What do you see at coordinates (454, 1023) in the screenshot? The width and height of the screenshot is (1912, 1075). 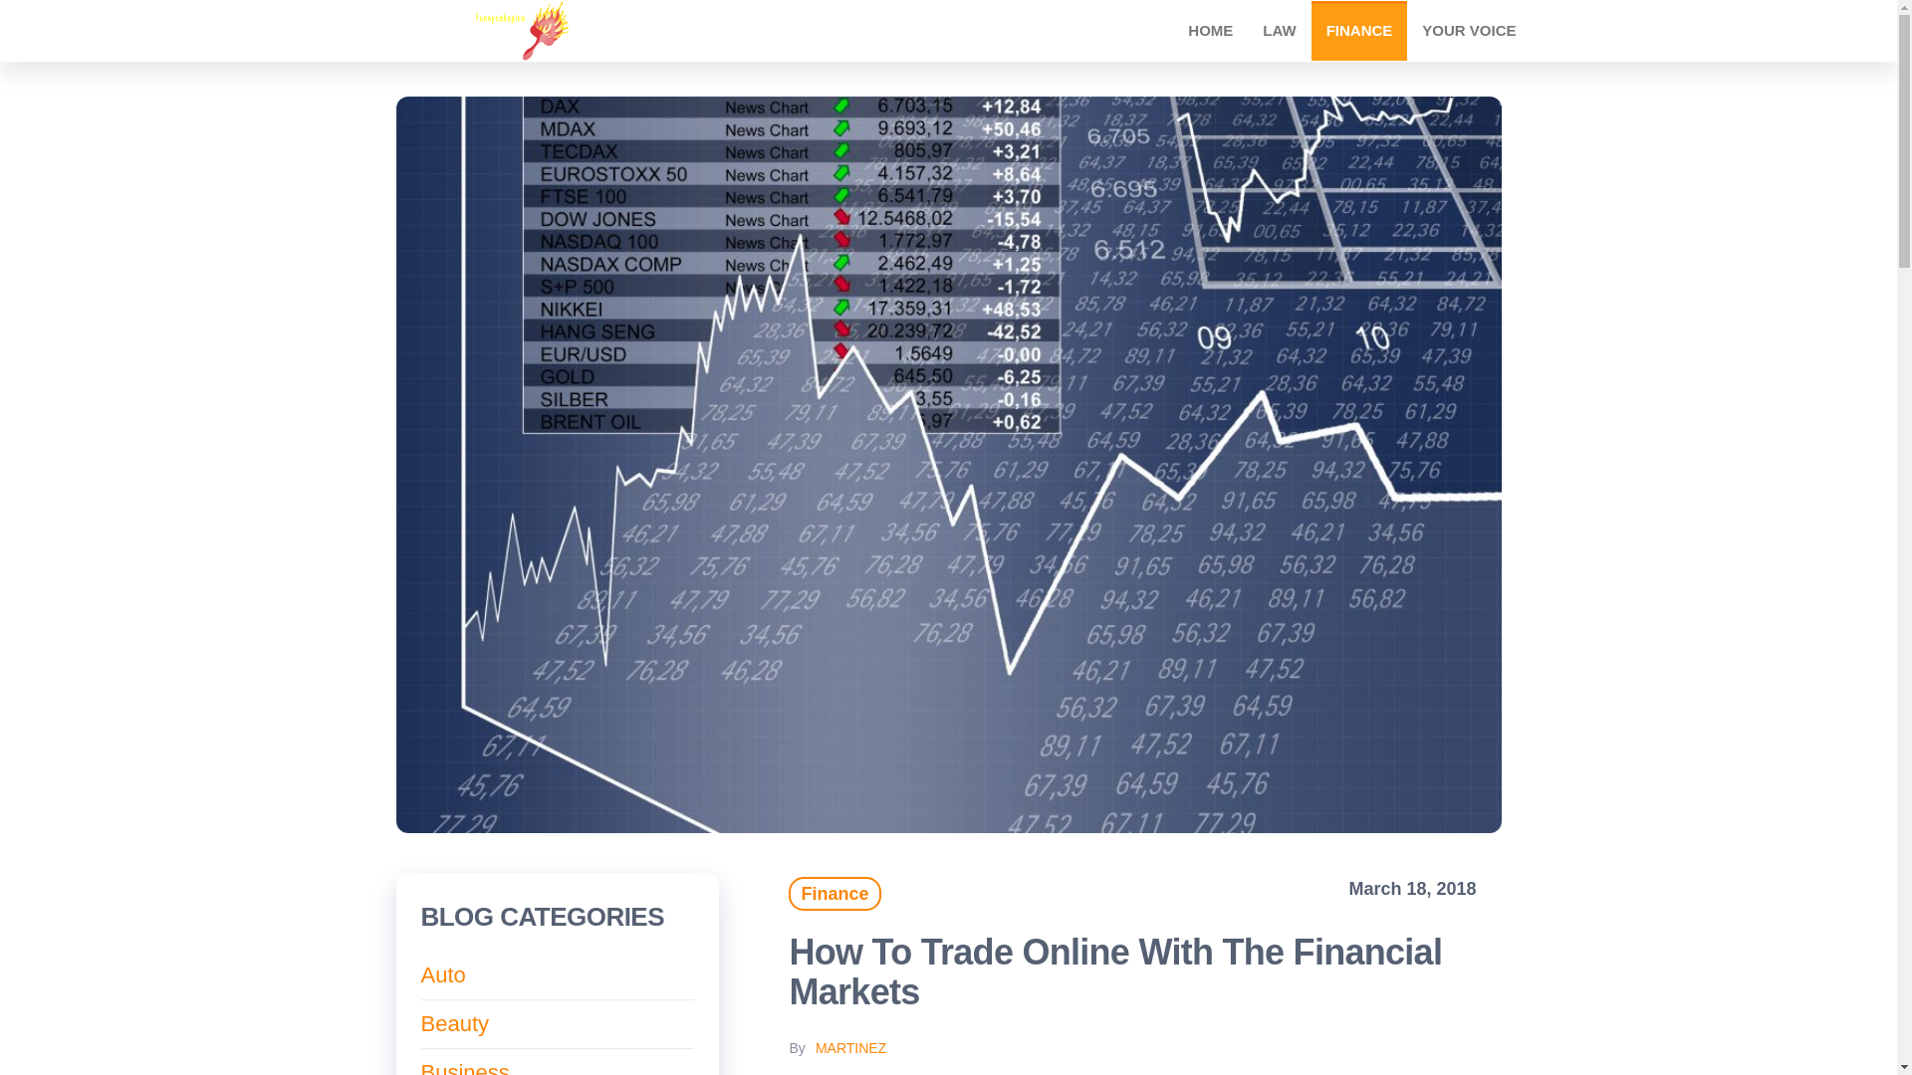 I see `Beauty` at bounding box center [454, 1023].